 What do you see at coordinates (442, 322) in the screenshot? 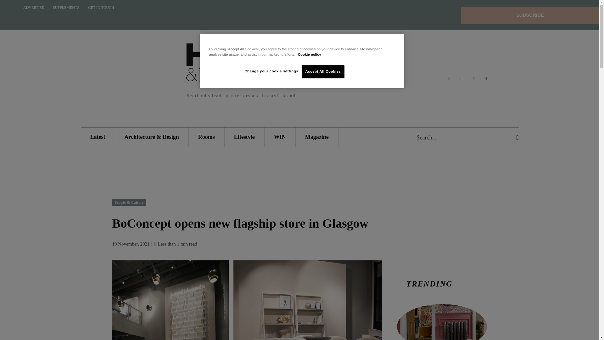
I see `The cast iron radiator trends that you need to know about` at bounding box center [442, 322].